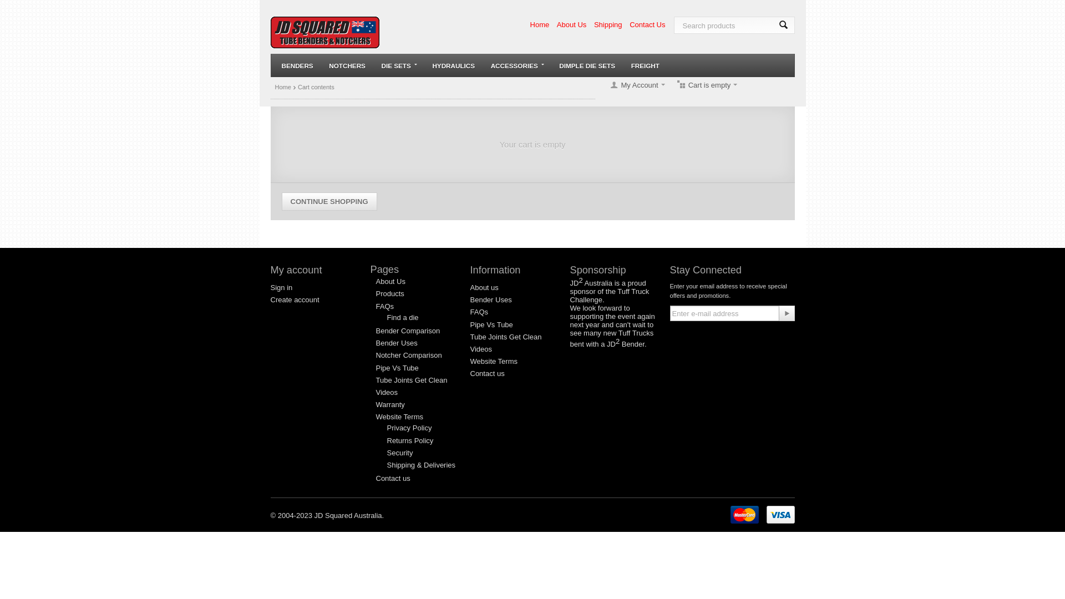 This screenshot has height=599, width=1065. What do you see at coordinates (399, 65) in the screenshot?
I see `DIE SETS` at bounding box center [399, 65].